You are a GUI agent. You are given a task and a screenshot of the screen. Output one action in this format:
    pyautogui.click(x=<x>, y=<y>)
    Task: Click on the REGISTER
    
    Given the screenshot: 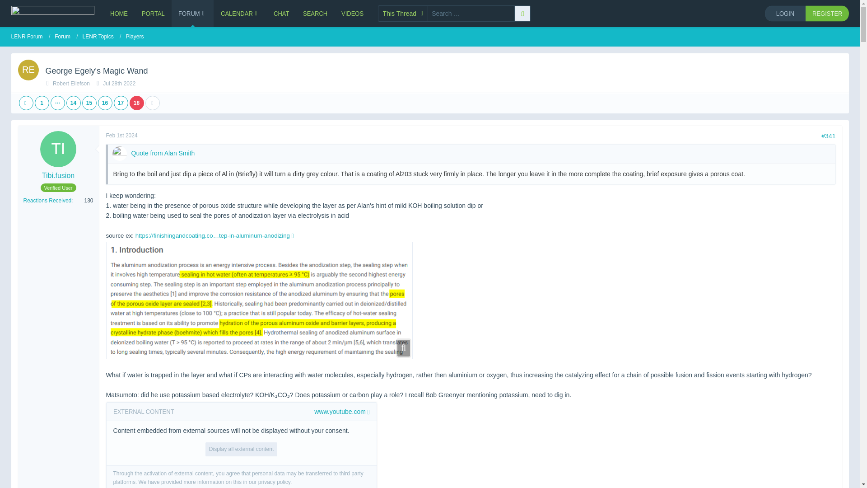 What is the action you would take?
    pyautogui.click(x=827, y=13)
    